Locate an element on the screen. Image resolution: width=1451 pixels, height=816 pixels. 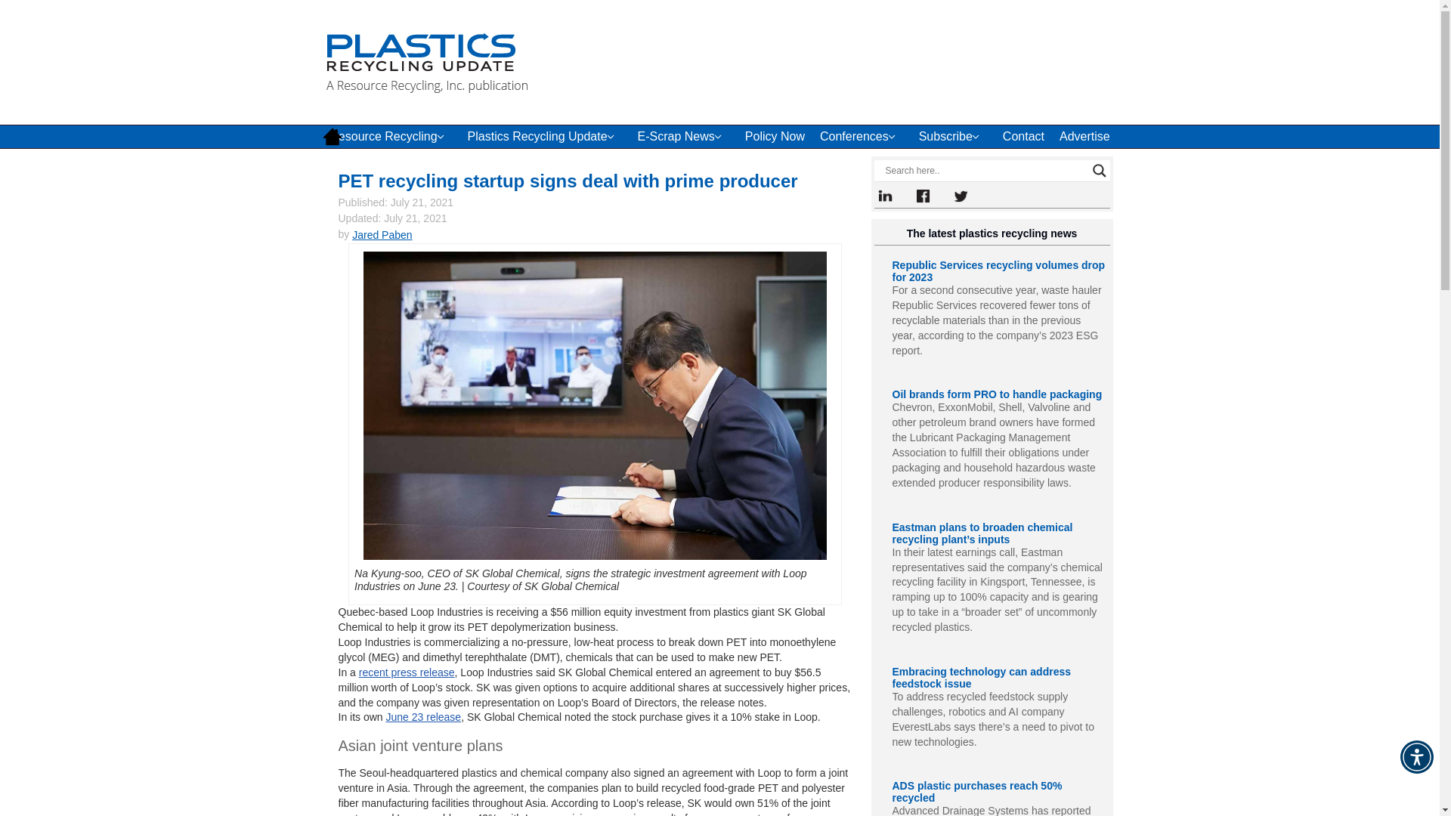
View all posts by Jared Paben is located at coordinates (382, 234).